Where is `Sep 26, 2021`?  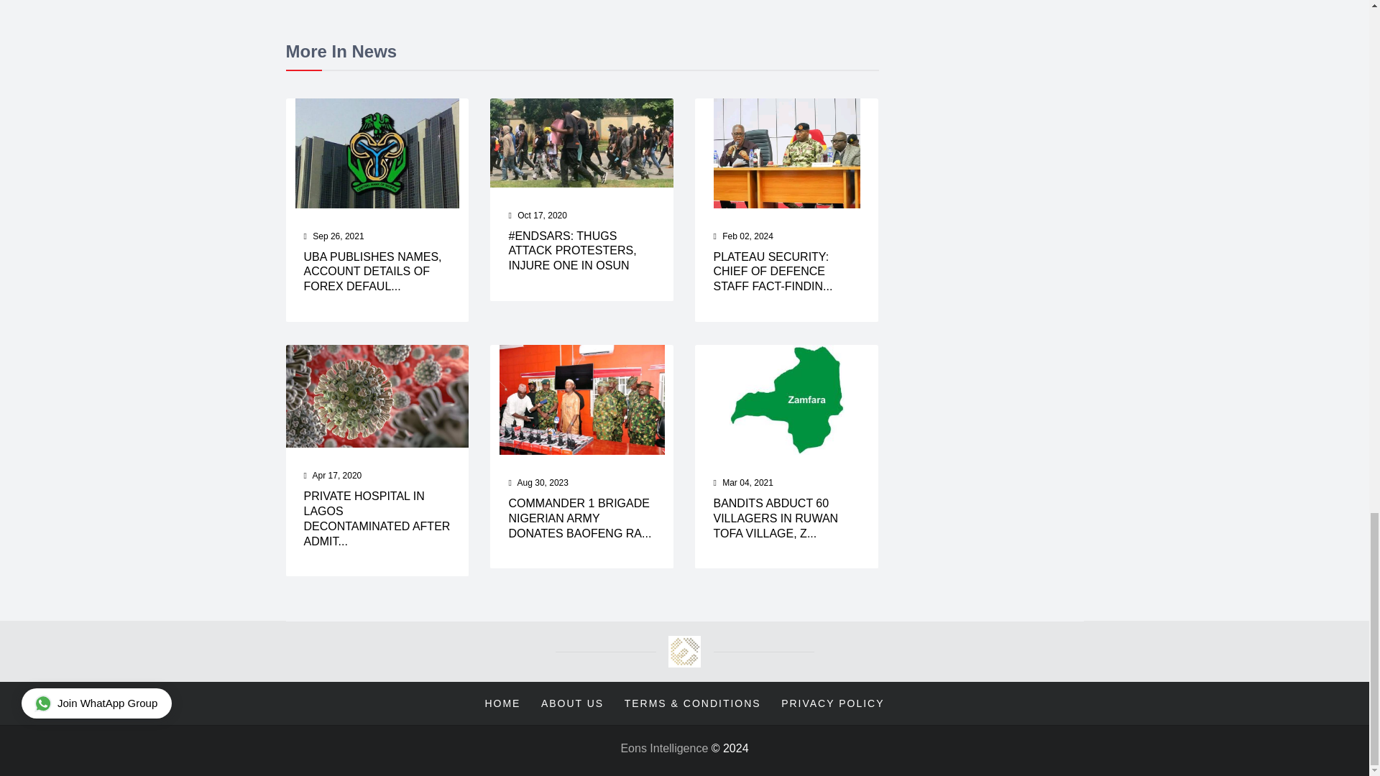
Sep 26, 2021 is located at coordinates (338, 236).